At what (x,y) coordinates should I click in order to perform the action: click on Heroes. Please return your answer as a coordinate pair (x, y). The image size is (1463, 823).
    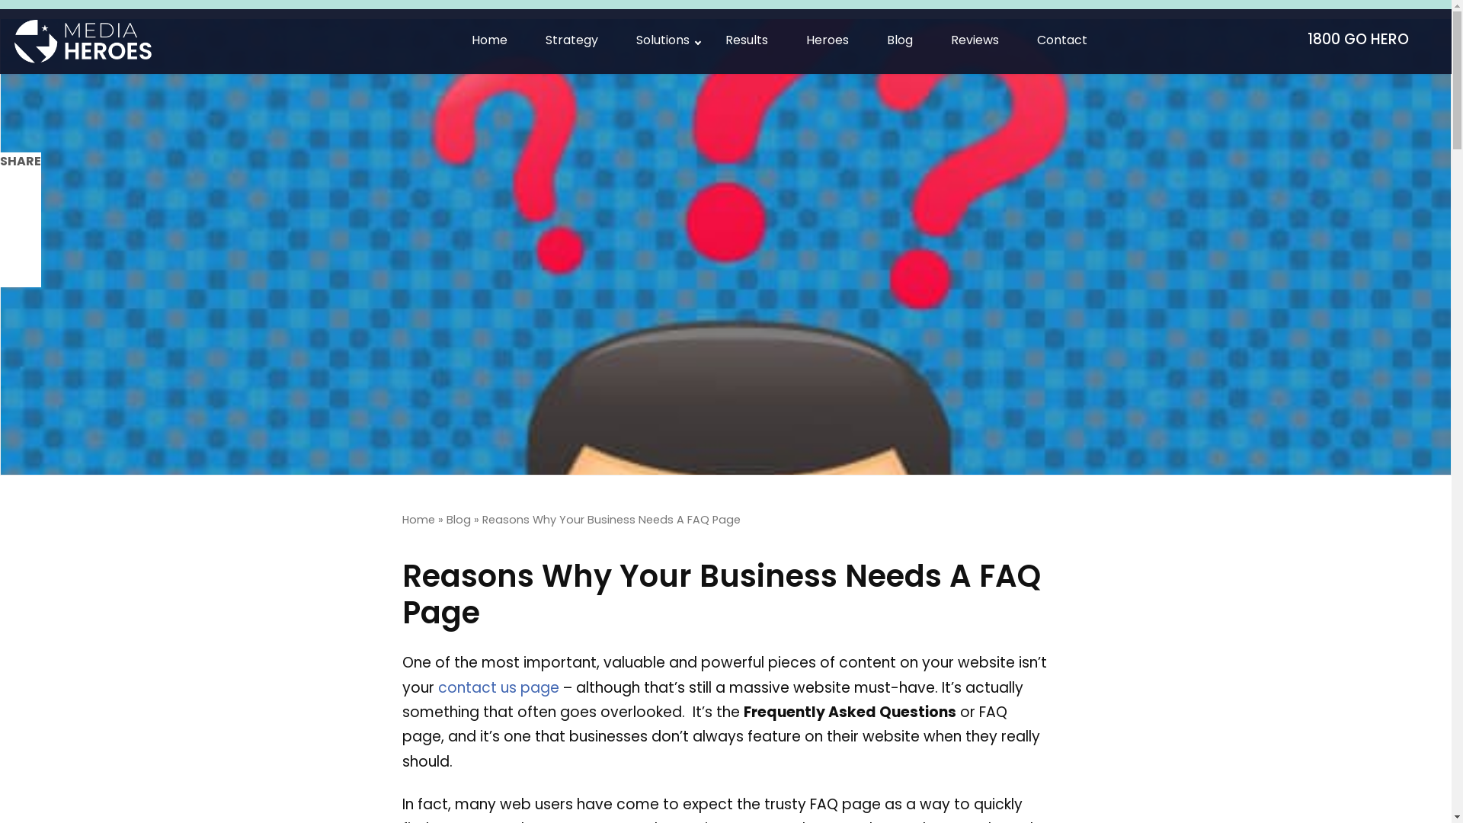
    Looking at the image, I should click on (828, 41).